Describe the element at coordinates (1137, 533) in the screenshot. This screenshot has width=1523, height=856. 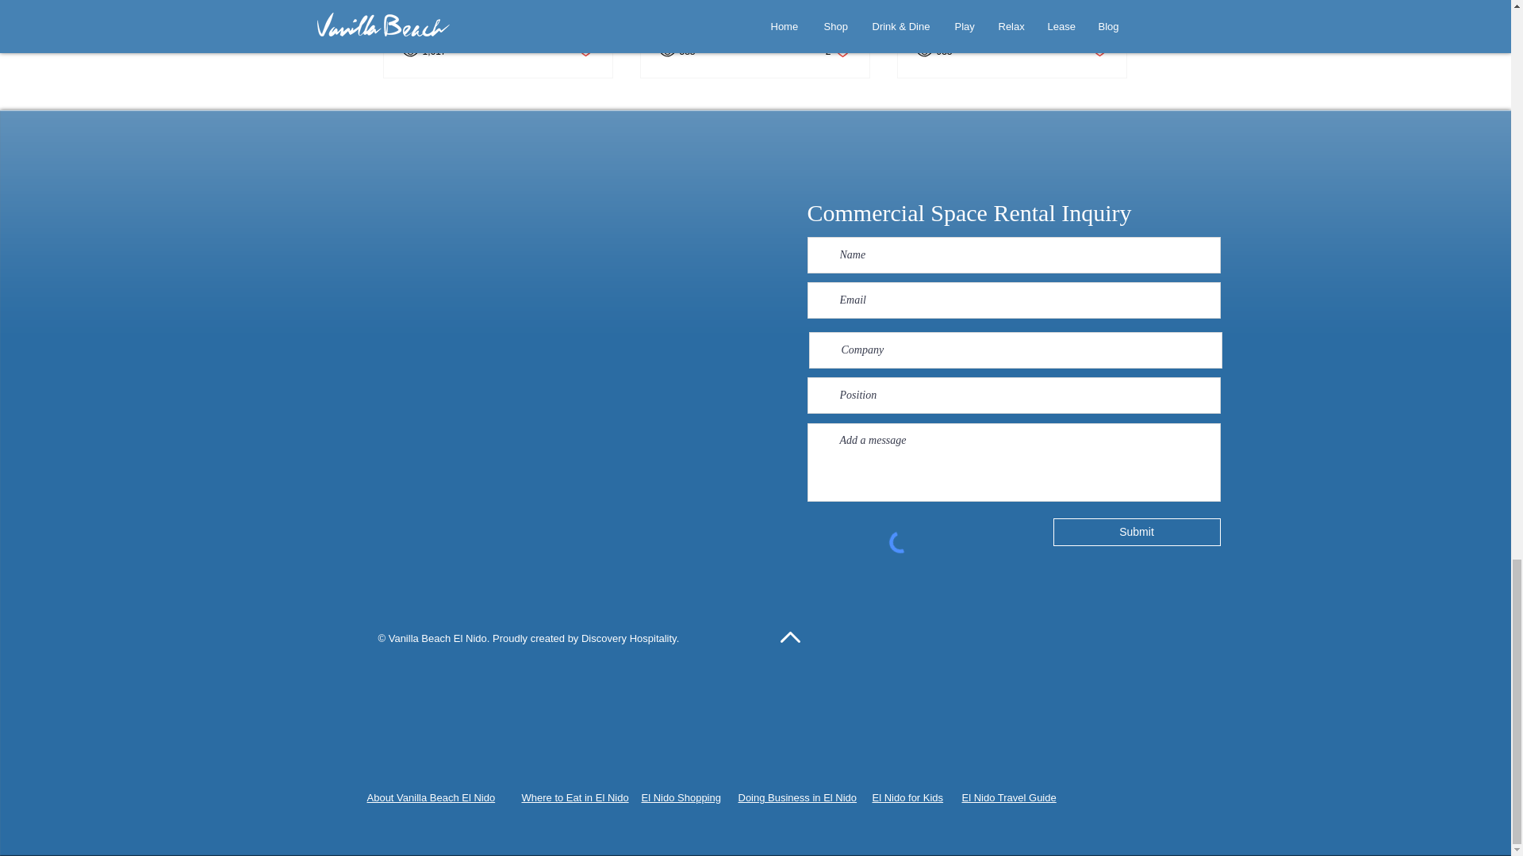
I see `Coron vs El Nido: Which Is Better?` at that location.